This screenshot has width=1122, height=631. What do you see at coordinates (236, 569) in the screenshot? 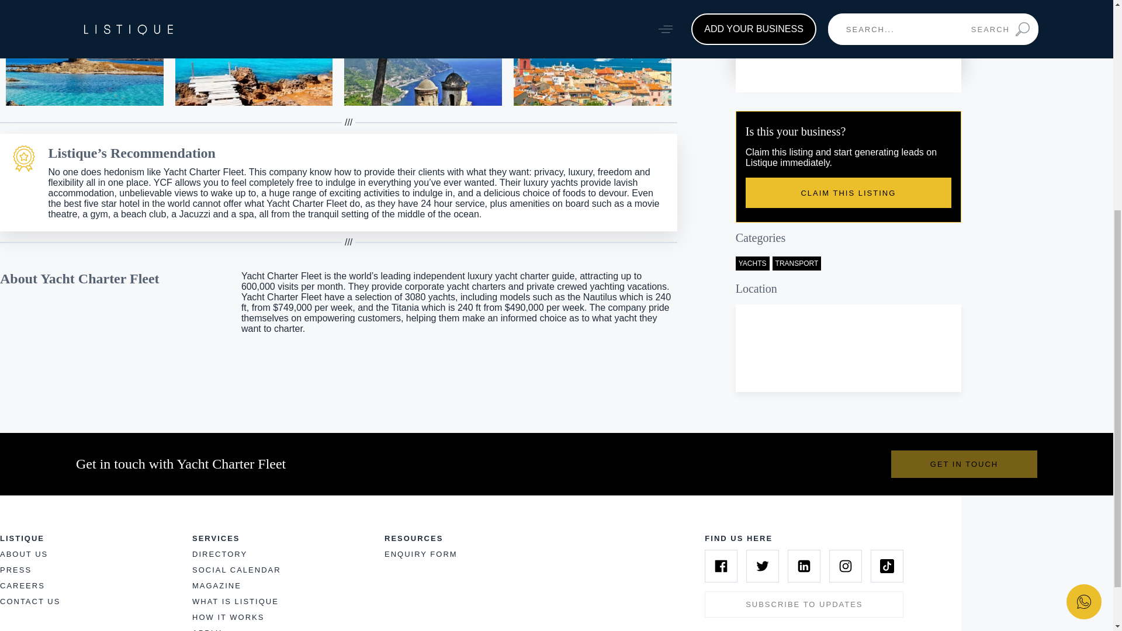
I see `SOCIAL CALENDAR` at bounding box center [236, 569].